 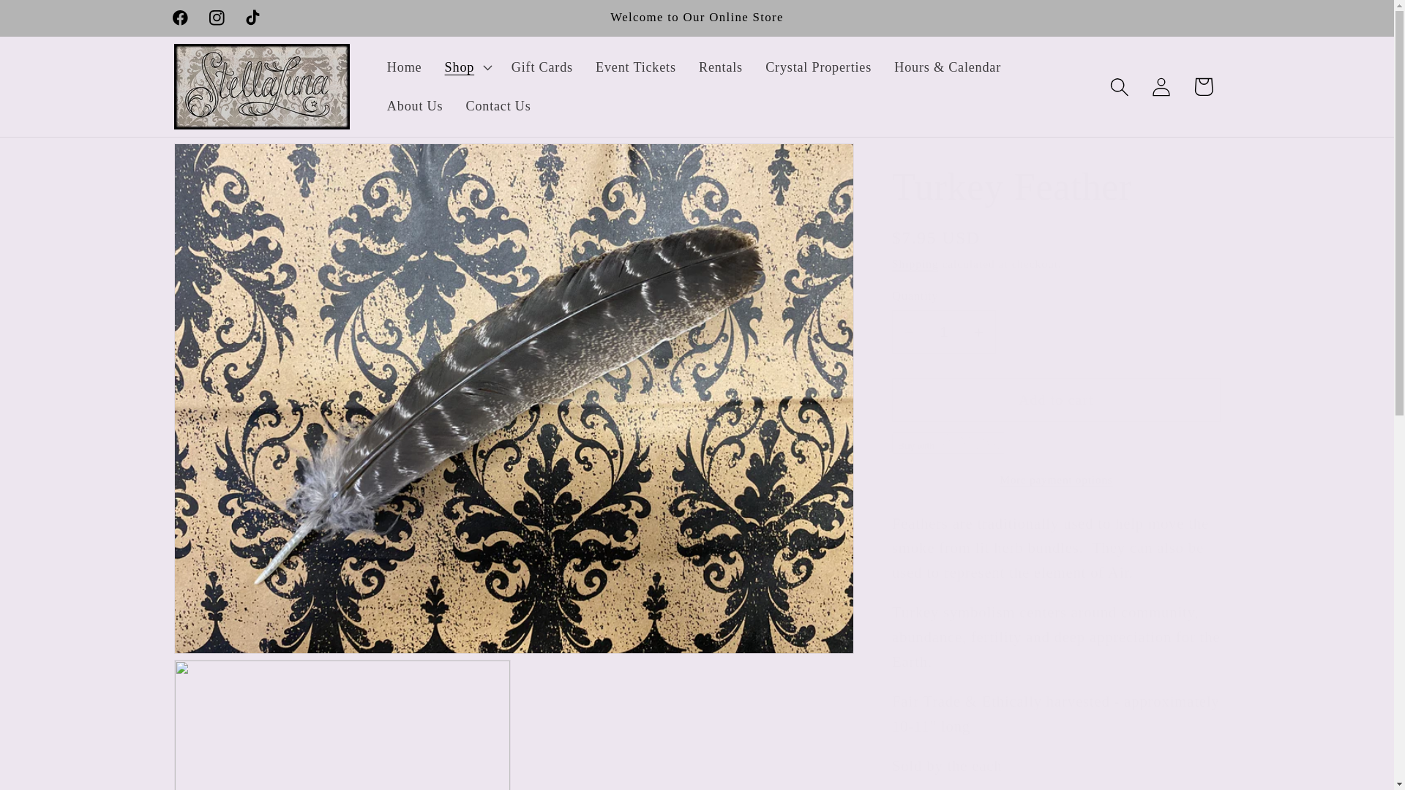 I want to click on Home, so click(x=404, y=67).